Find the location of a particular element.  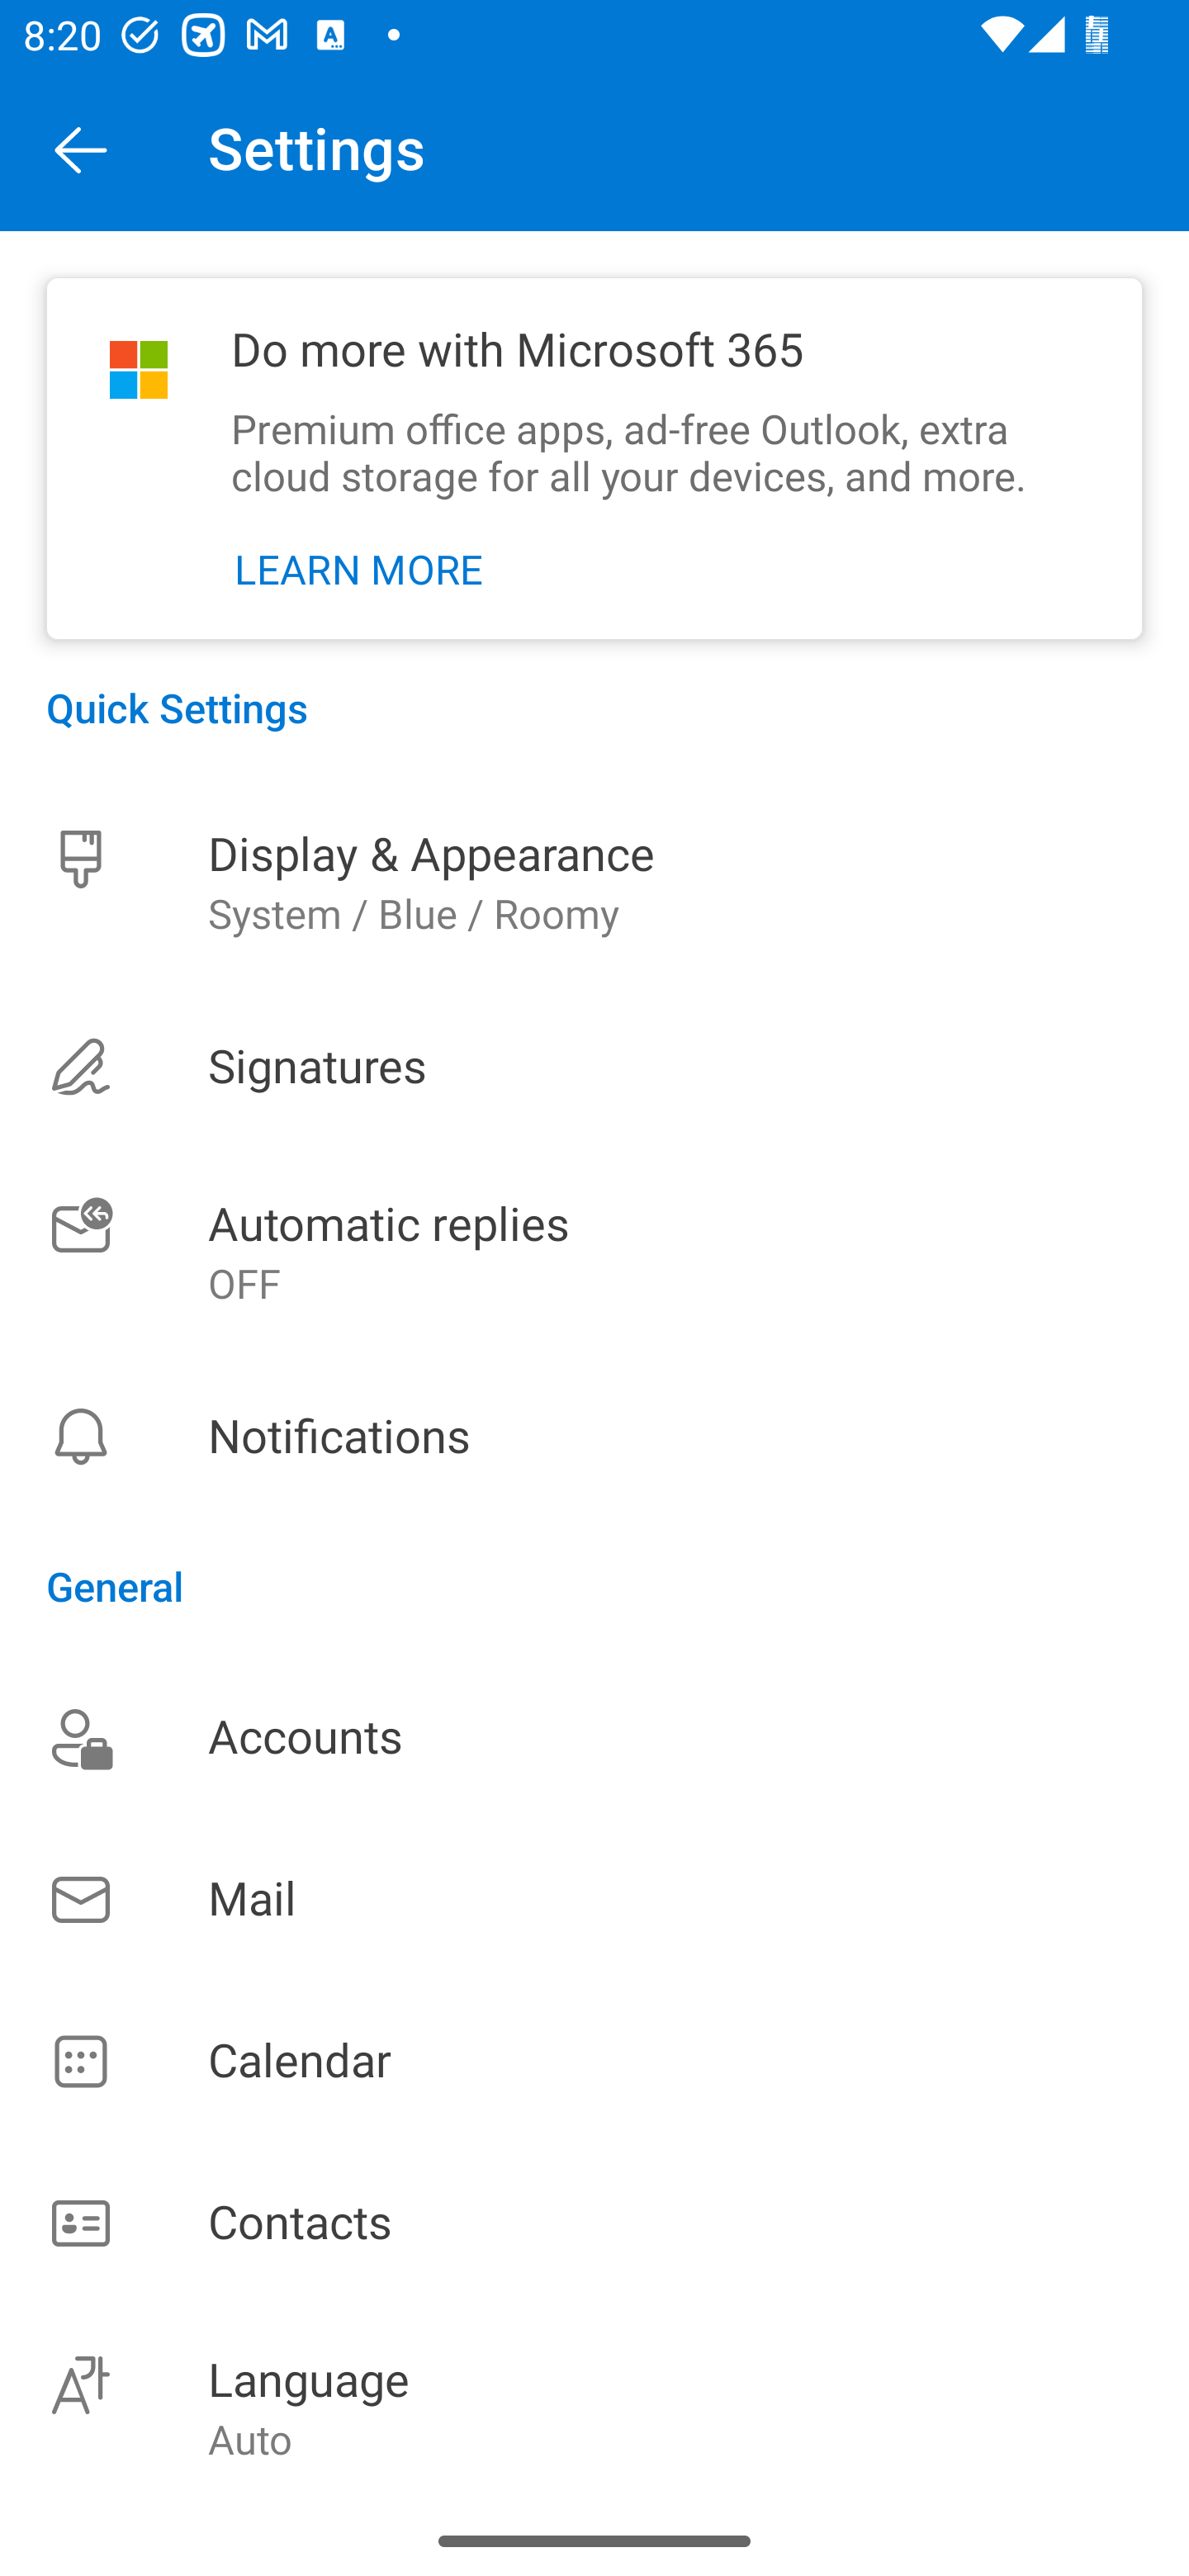

Signatures is located at coordinates (594, 1067).